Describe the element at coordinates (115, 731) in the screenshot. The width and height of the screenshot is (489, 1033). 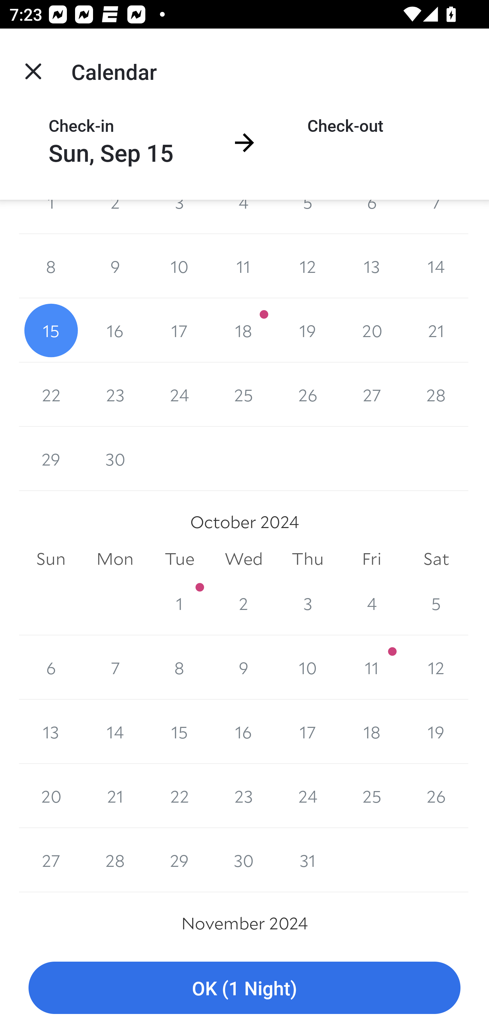
I see `14 14 October 2024` at that location.